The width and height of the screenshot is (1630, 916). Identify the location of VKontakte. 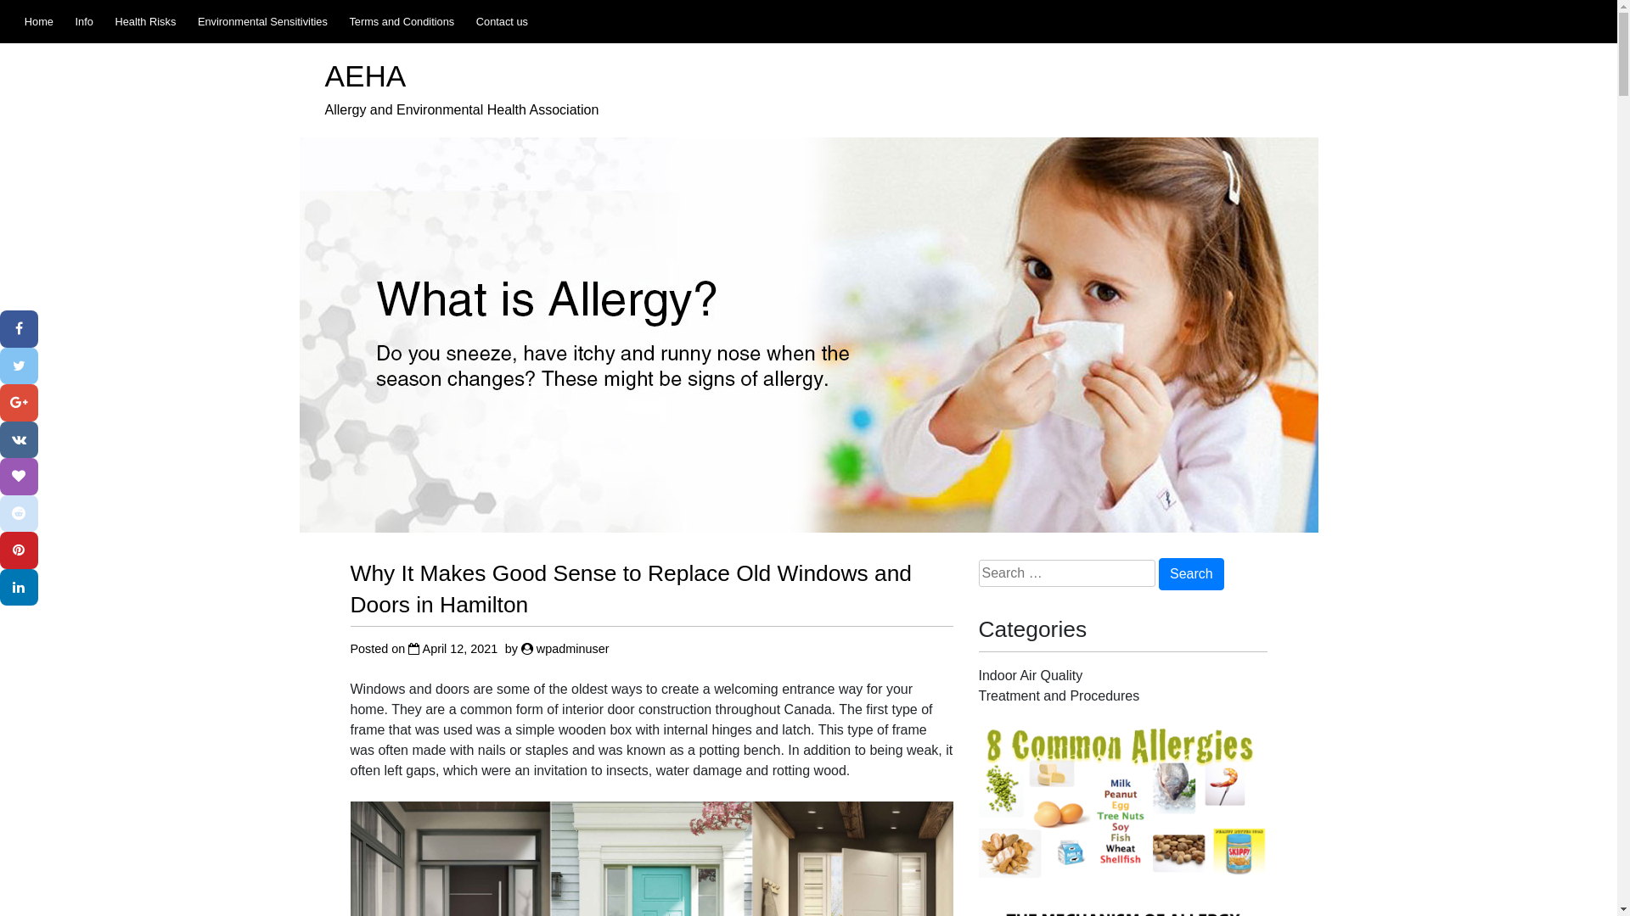
(19, 440).